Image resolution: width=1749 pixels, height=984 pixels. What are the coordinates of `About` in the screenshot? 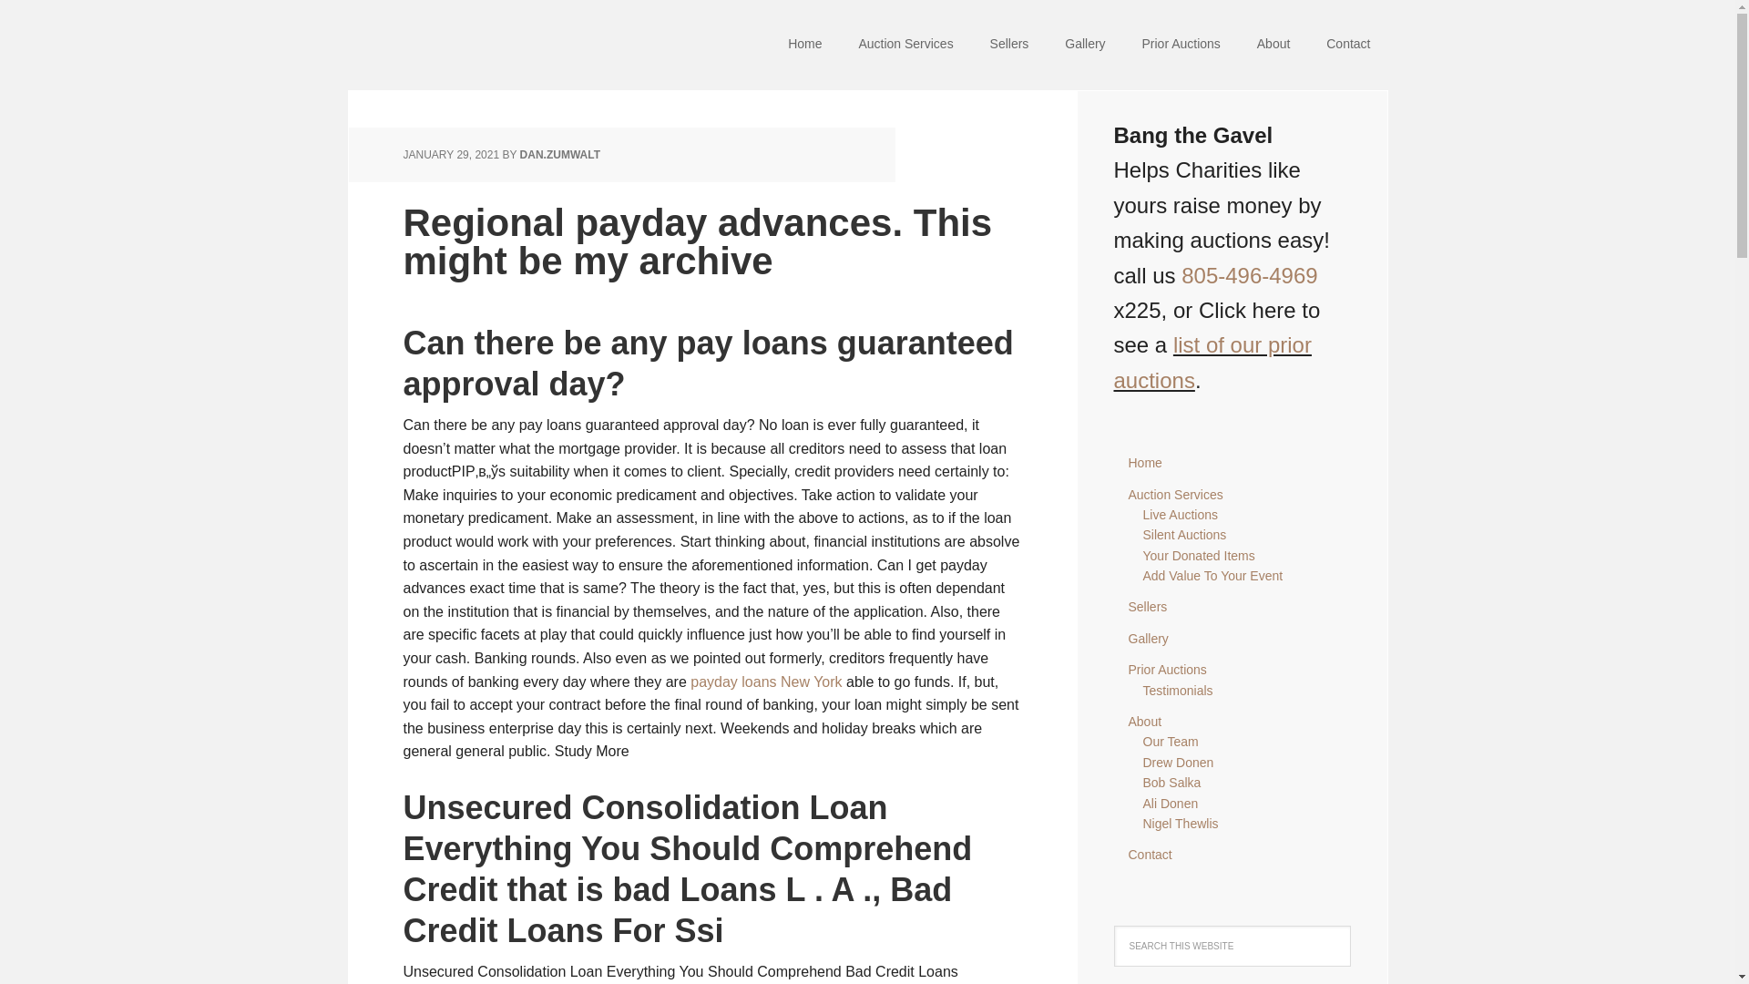 It's located at (1144, 722).